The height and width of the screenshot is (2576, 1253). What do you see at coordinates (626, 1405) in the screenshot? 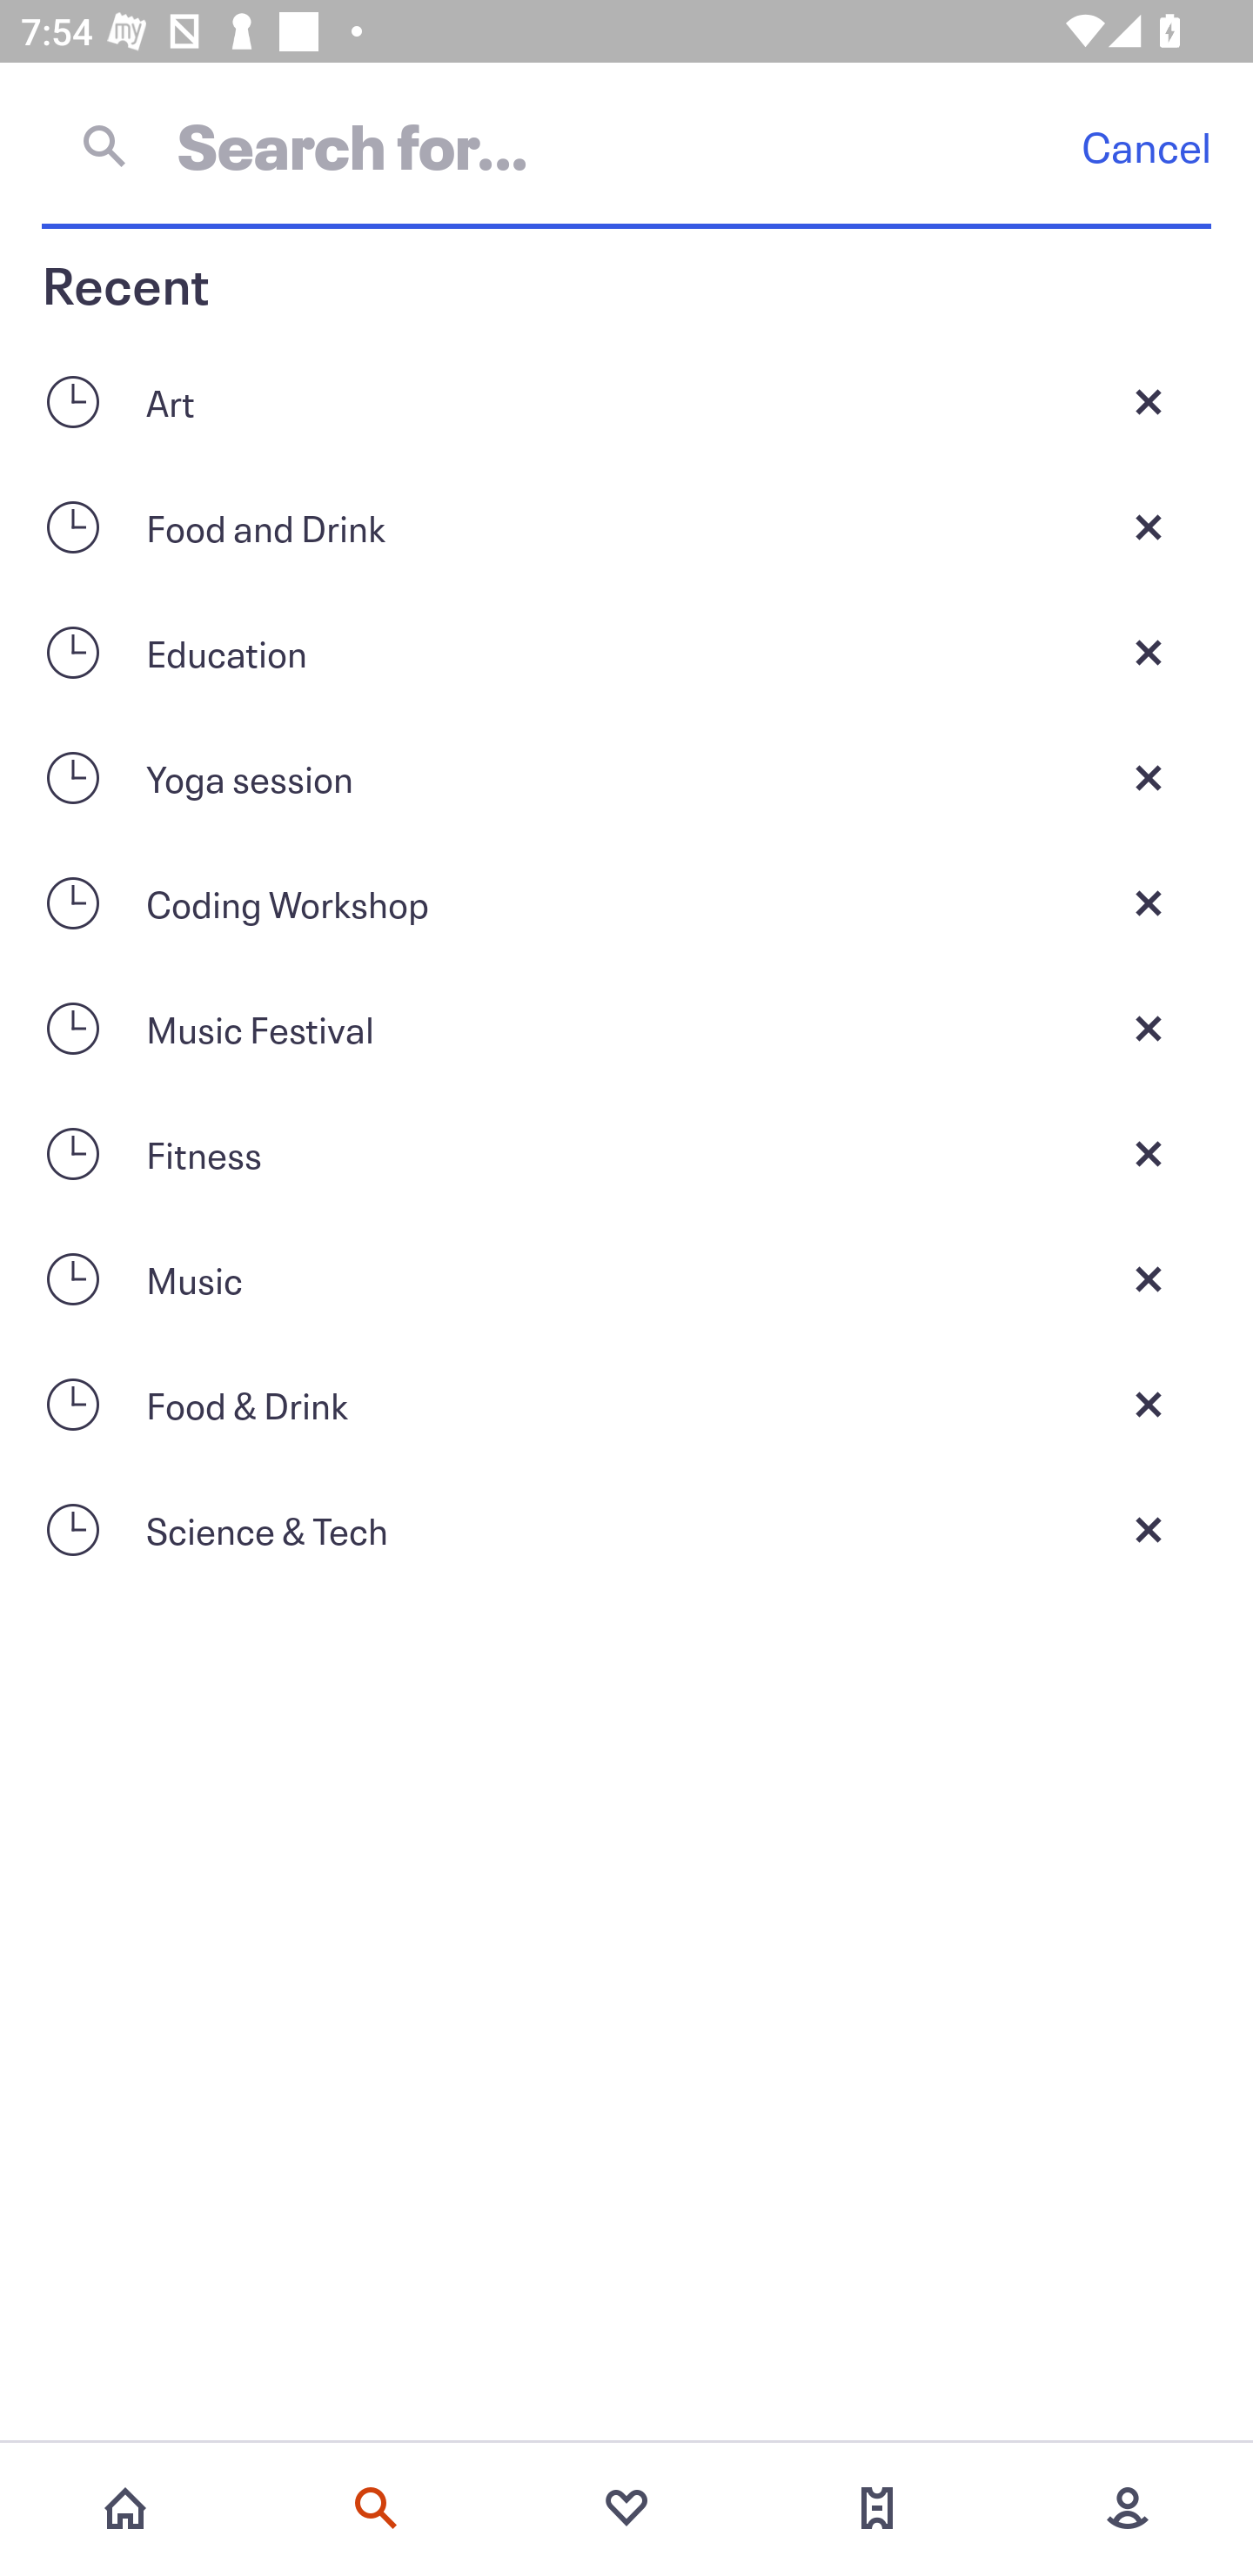
I see `Food & Drink Close current screen` at bounding box center [626, 1405].